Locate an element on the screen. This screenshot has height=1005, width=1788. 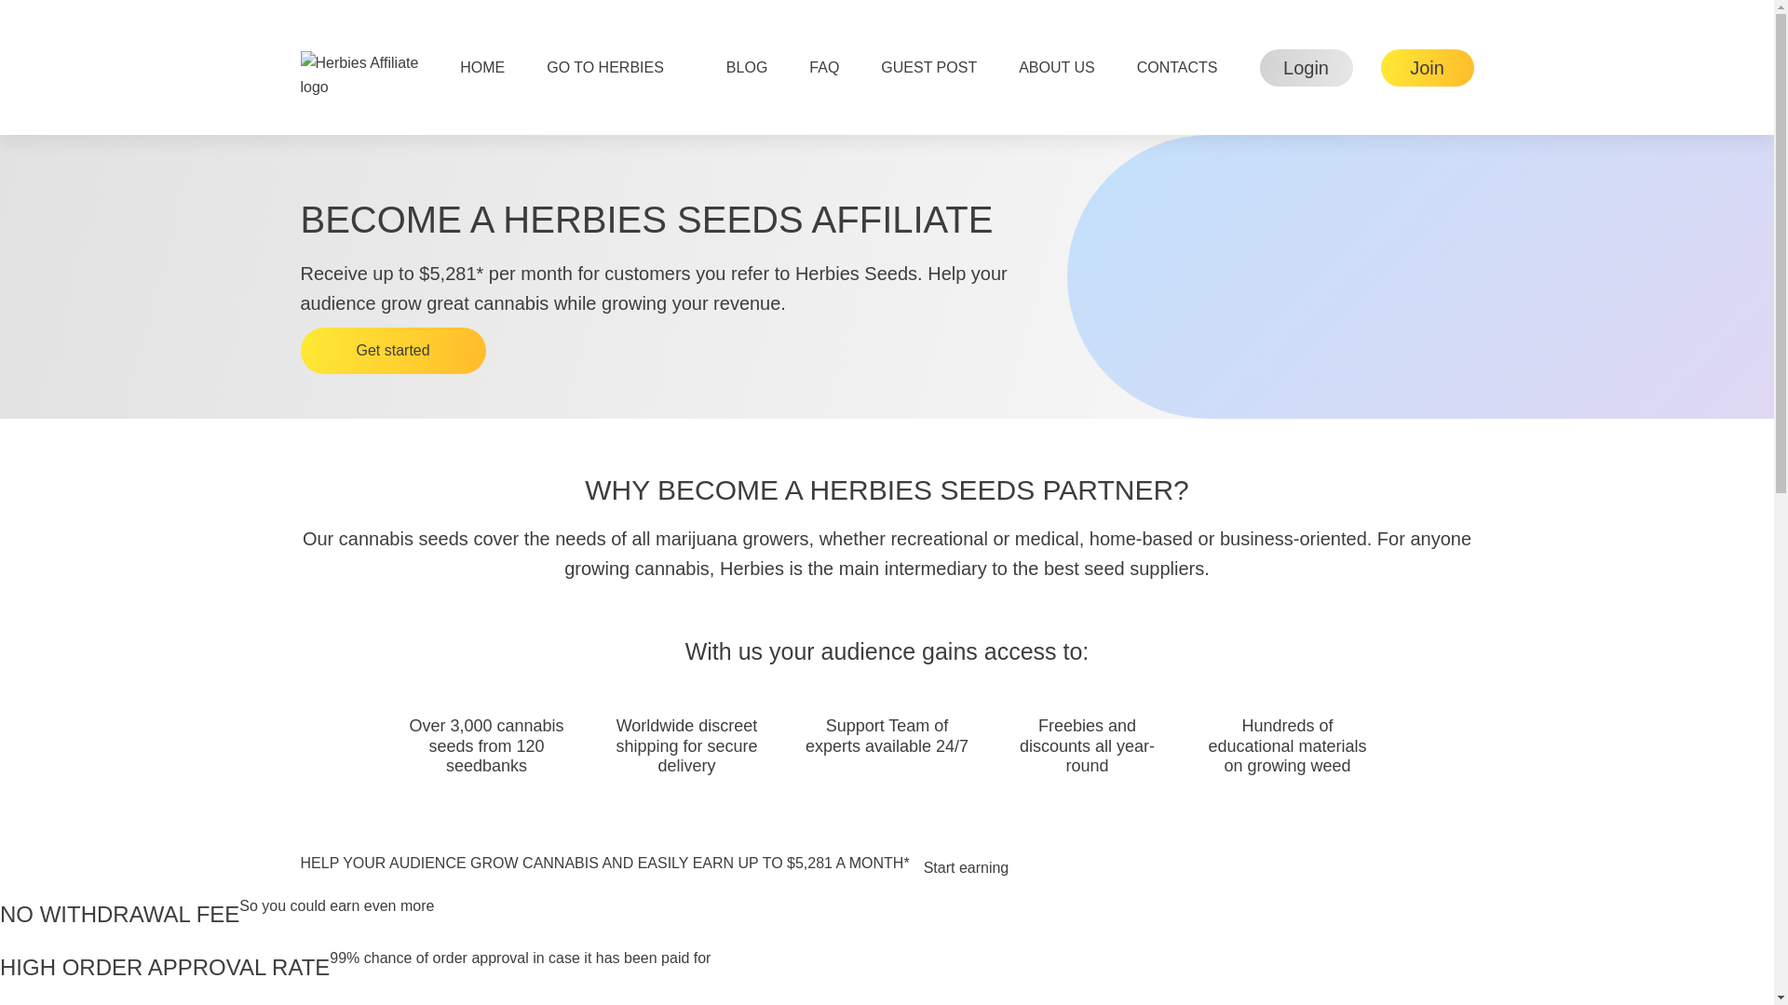
ABOUT US is located at coordinates (1056, 66).